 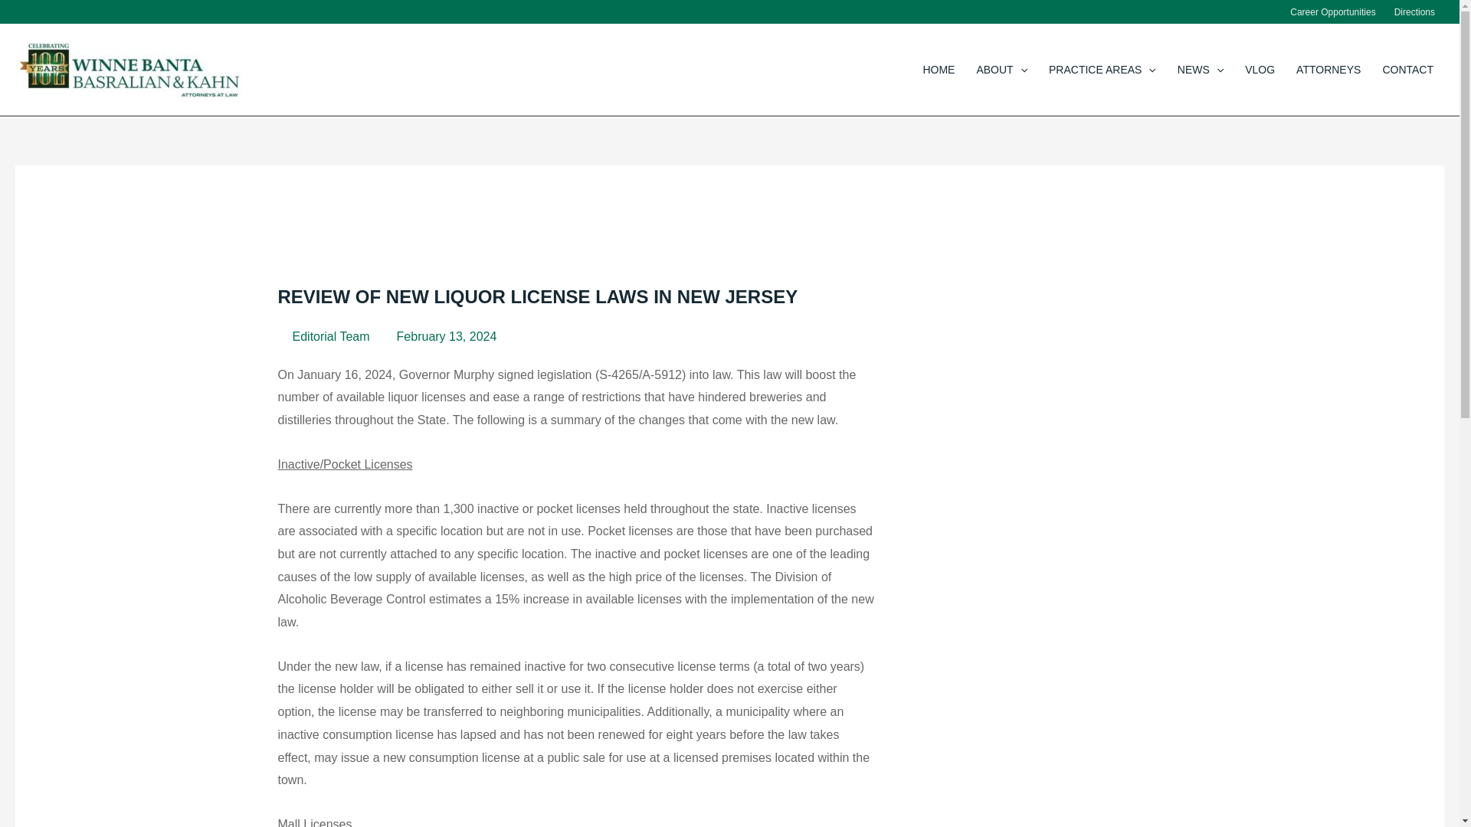 I want to click on Career Opportunities, so click(x=1332, y=12).